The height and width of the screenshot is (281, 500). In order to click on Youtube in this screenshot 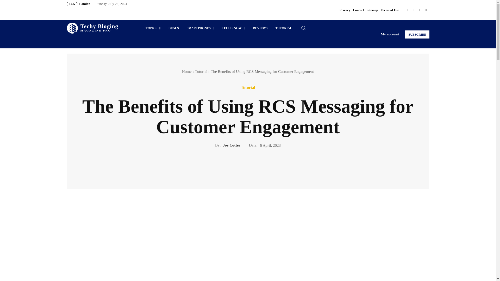, I will do `click(426, 10)`.